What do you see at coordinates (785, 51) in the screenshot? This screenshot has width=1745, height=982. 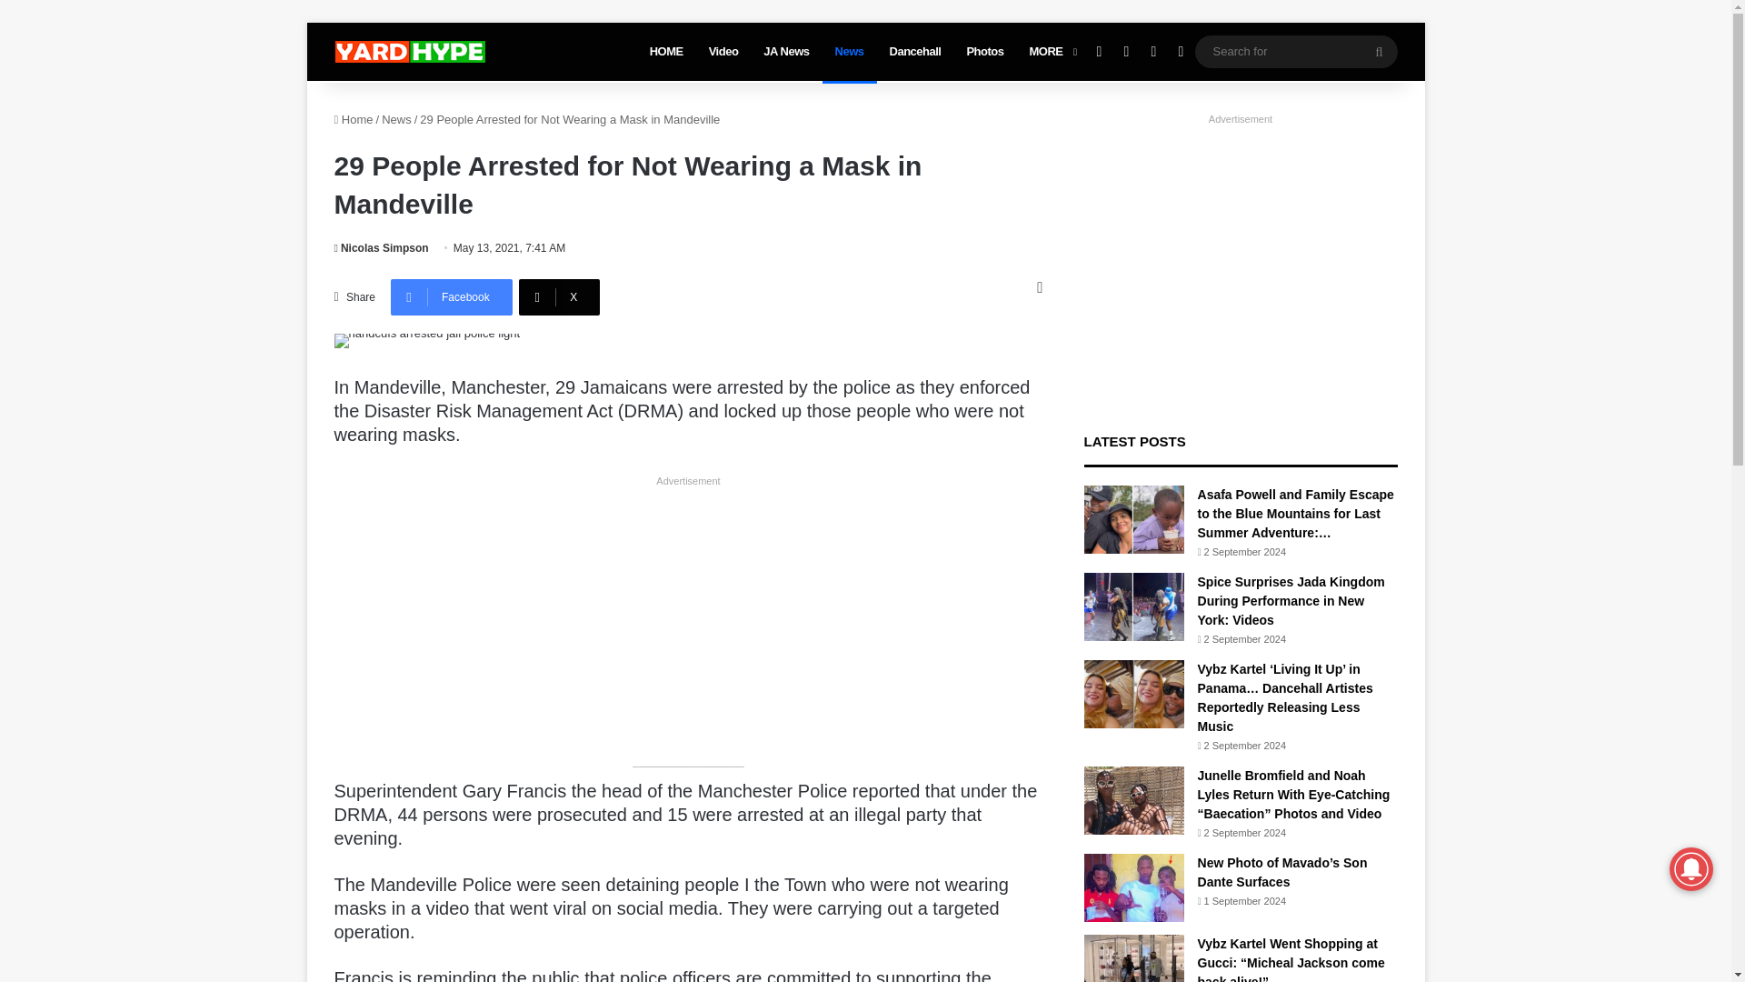 I see `JA News` at bounding box center [785, 51].